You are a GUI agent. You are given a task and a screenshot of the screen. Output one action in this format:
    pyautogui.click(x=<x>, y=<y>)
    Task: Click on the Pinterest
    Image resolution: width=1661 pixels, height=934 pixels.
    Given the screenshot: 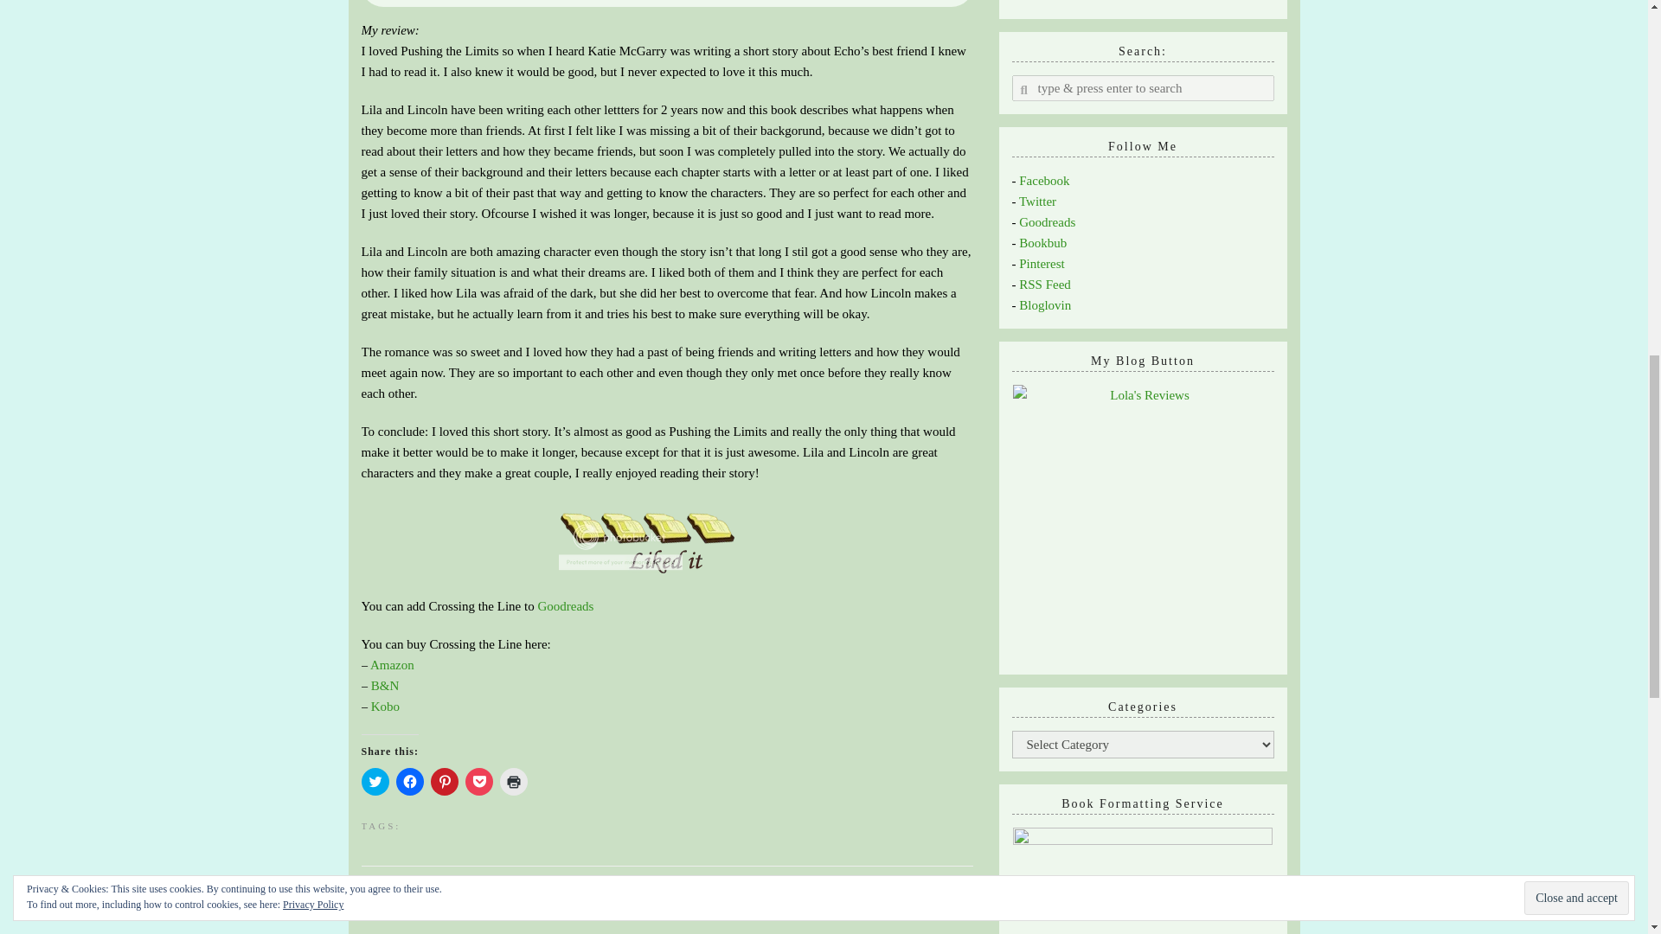 What is the action you would take?
    pyautogui.click(x=1042, y=264)
    